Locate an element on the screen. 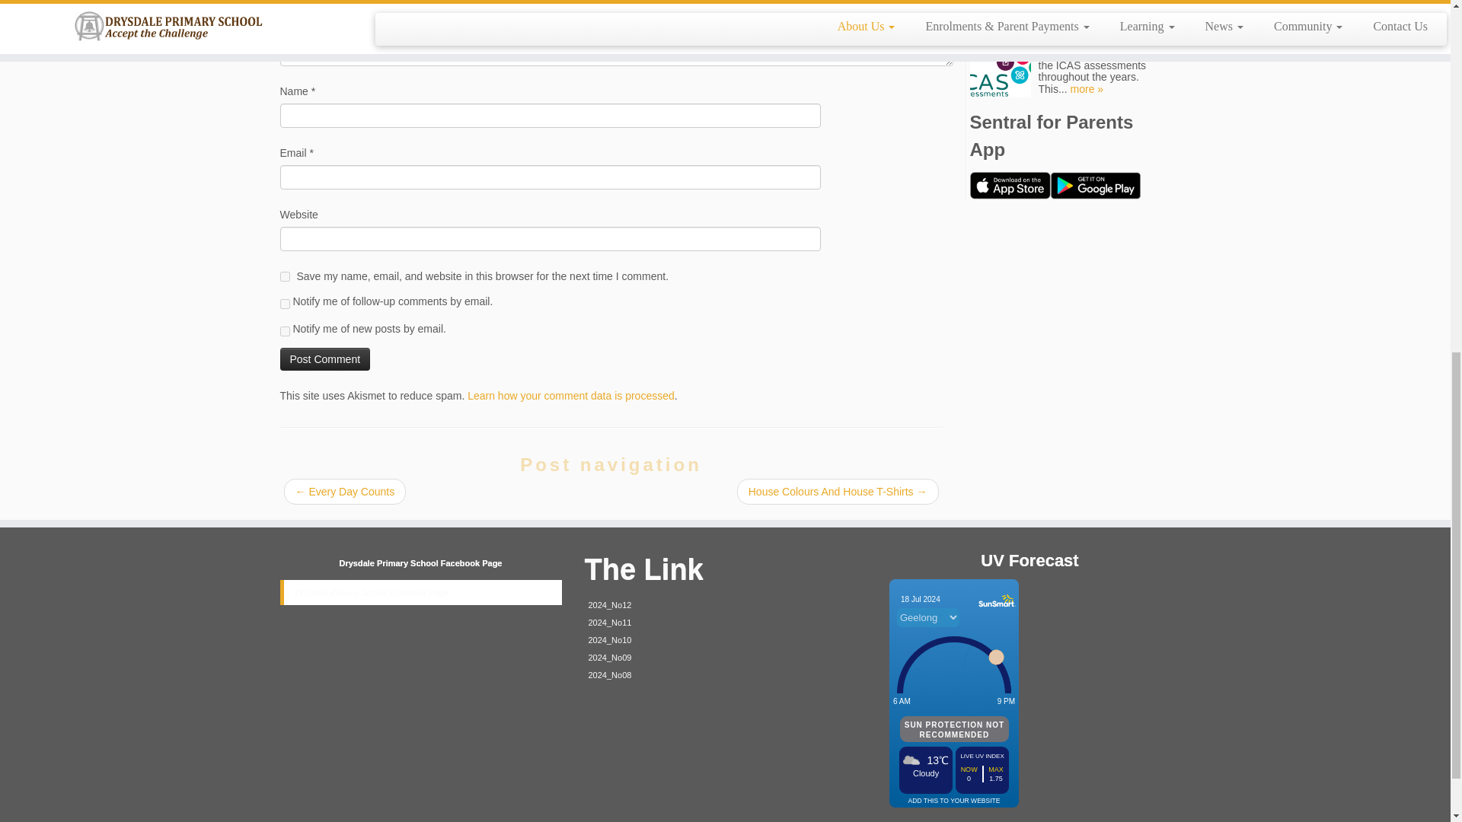 This screenshot has height=822, width=1462. Learn how your comment data is processed is located at coordinates (571, 396).